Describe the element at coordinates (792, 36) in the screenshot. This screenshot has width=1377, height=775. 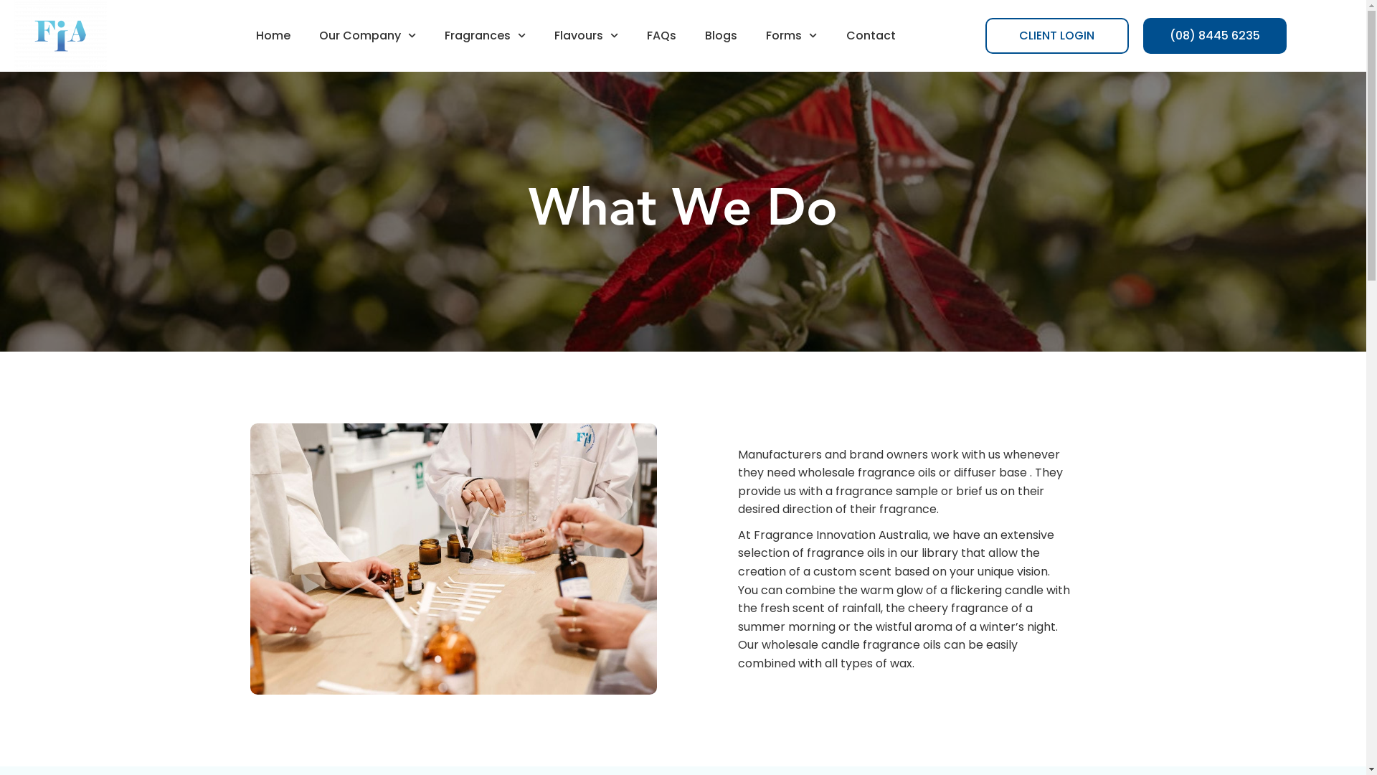
I see `Forms` at that location.